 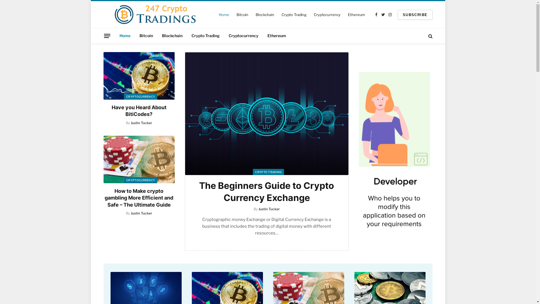 I want to click on Cryptocurrency, so click(x=327, y=15).